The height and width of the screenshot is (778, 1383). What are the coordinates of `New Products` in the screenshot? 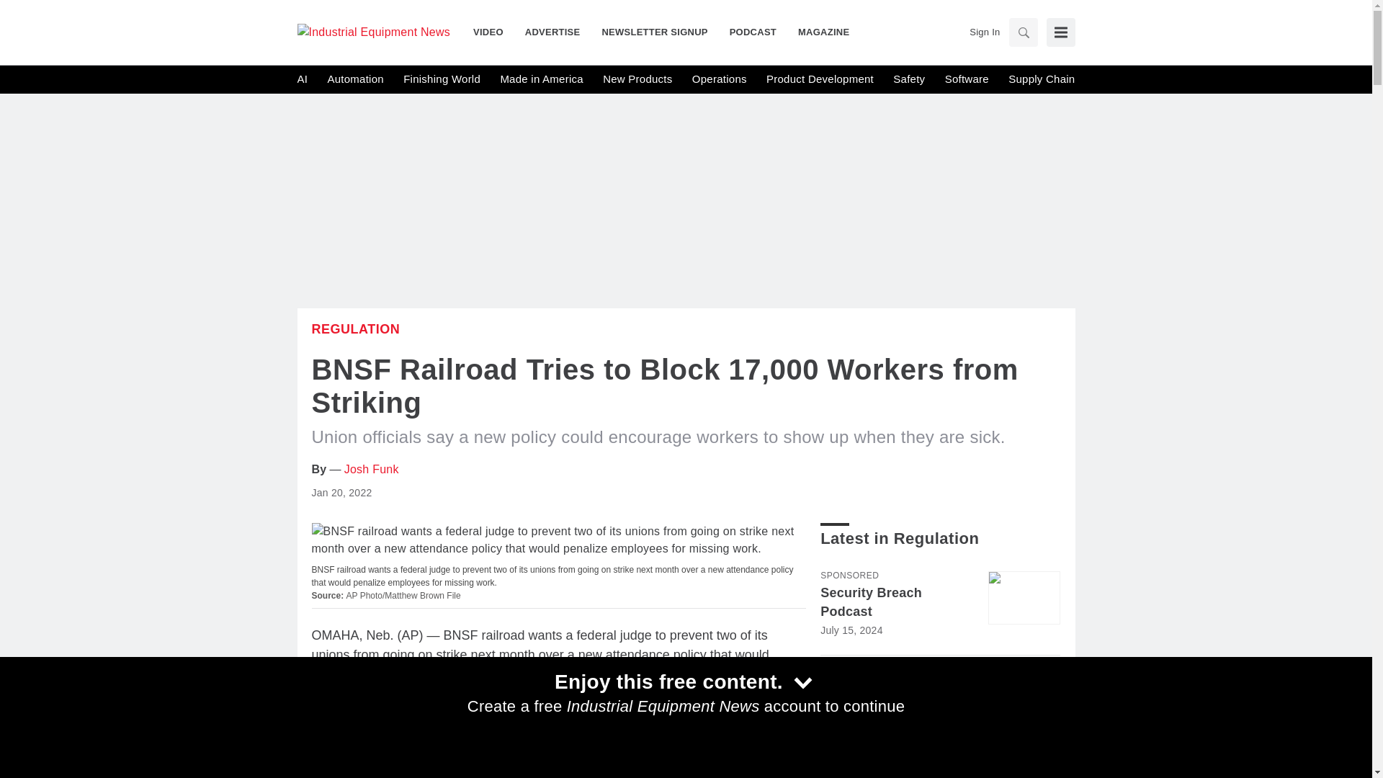 It's located at (637, 79).